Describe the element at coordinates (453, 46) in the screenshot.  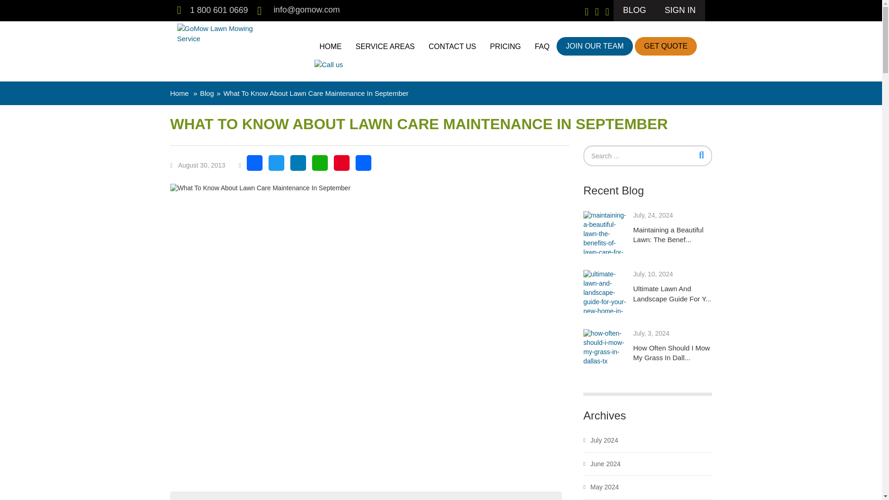
I see `CONTACT US` at that location.